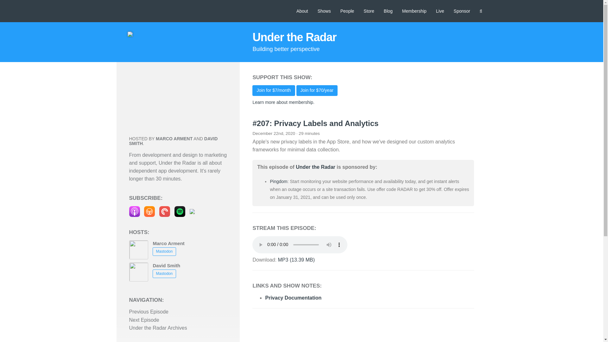 The width and height of the screenshot is (608, 342). Describe the element at coordinates (180, 211) in the screenshot. I see `Listen on Spotify` at that location.